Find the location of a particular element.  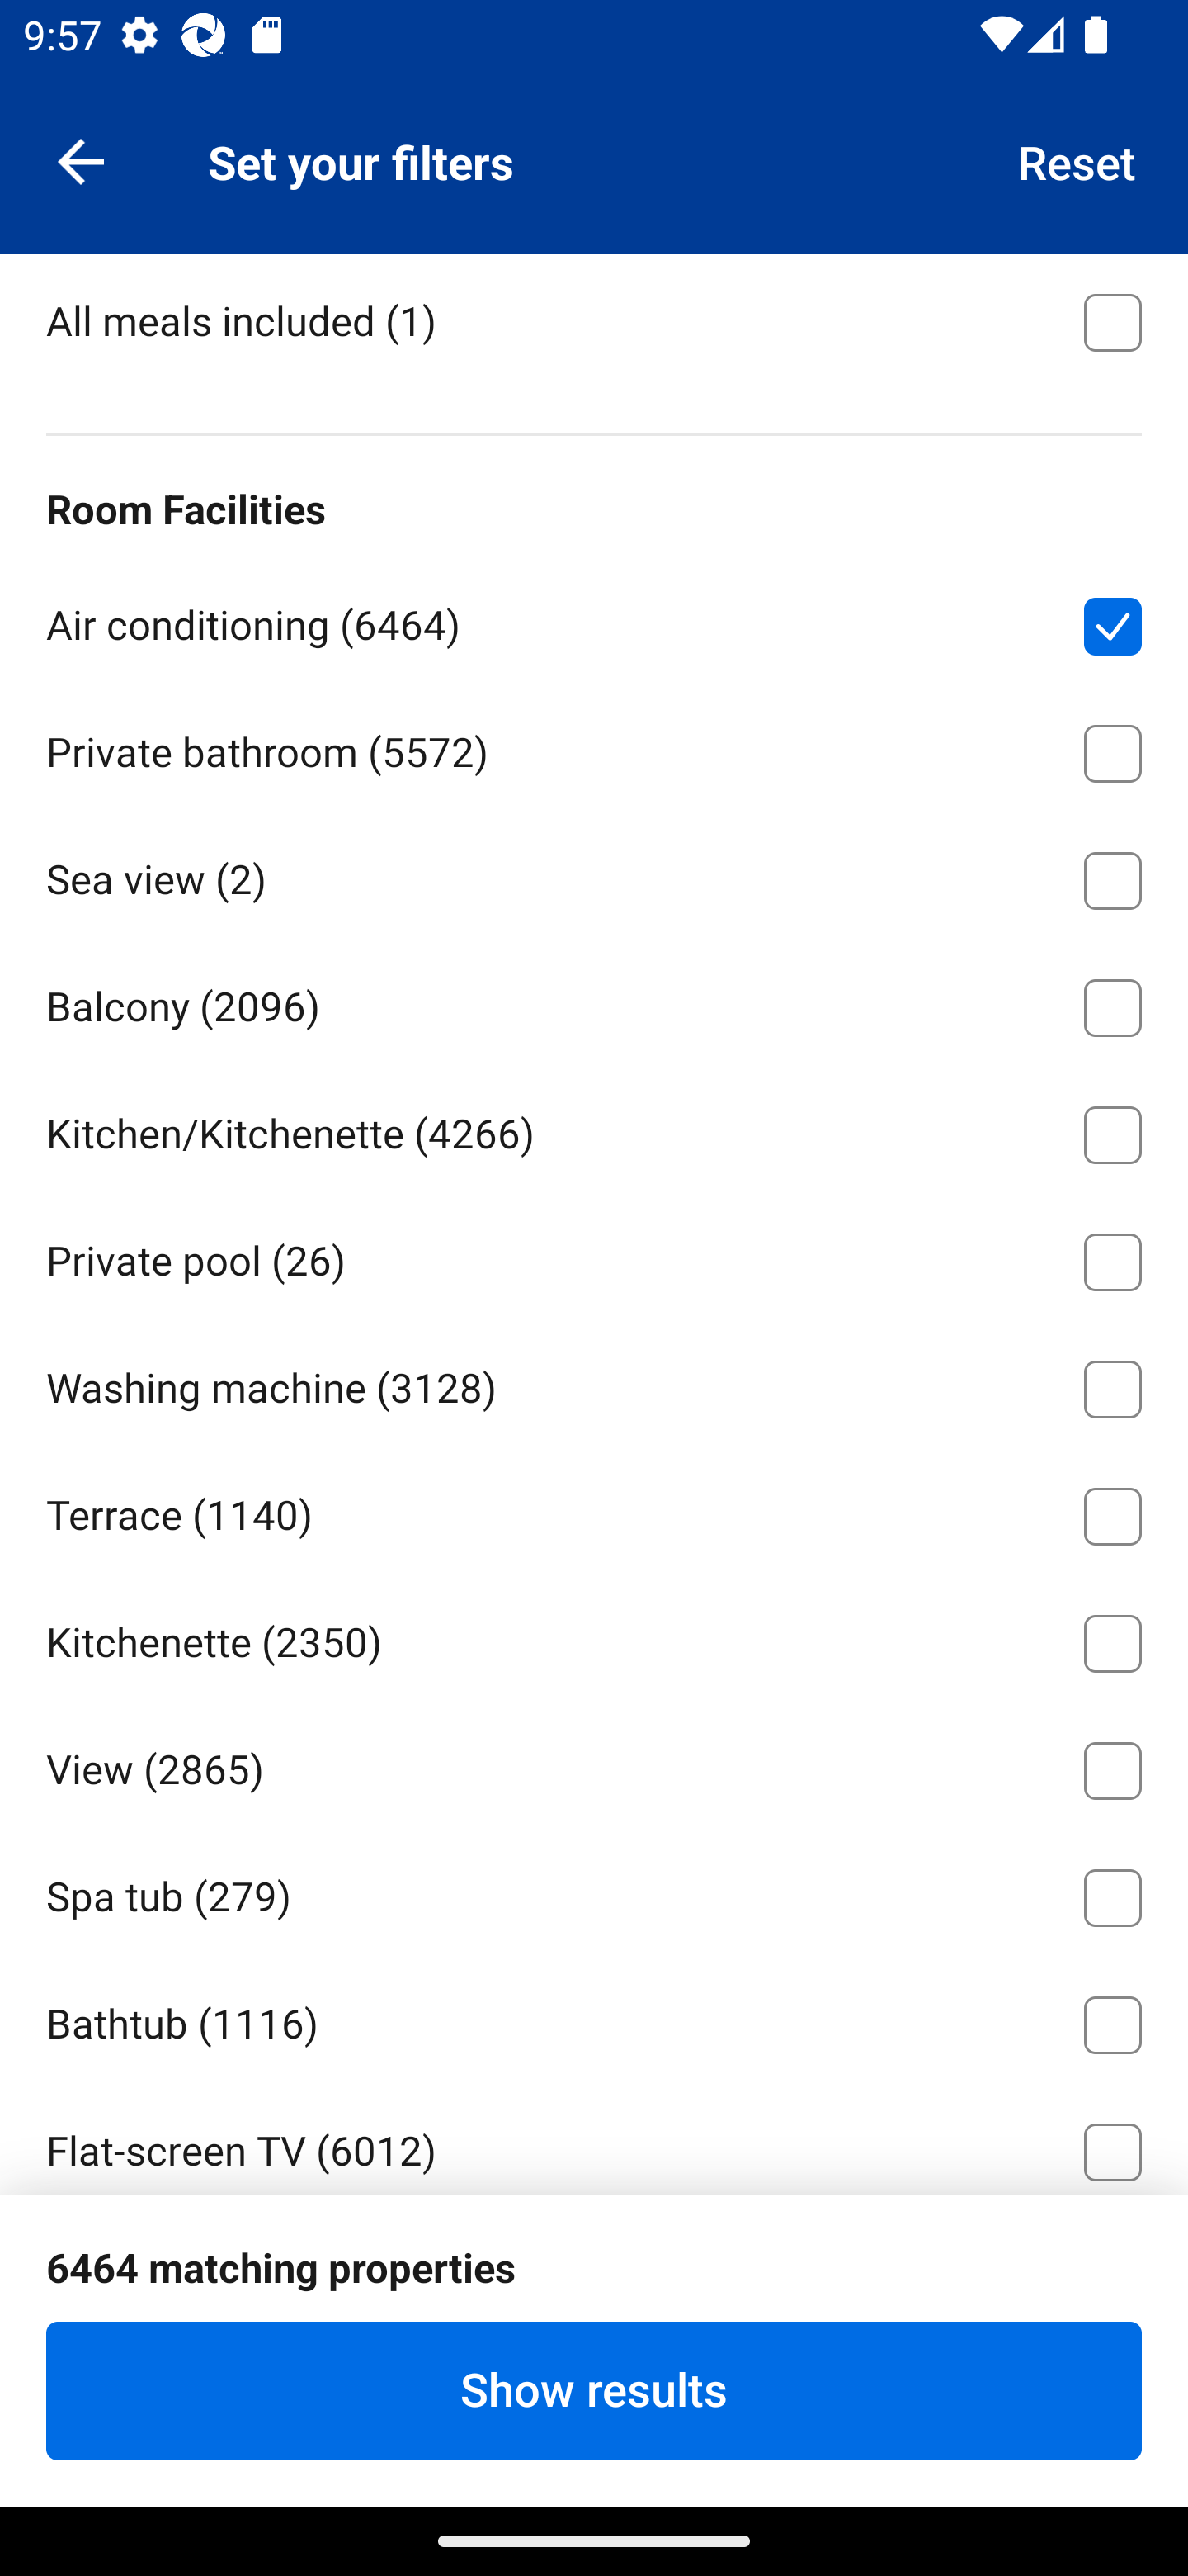

Patio ⁦(514) is located at coordinates (594, 2520).